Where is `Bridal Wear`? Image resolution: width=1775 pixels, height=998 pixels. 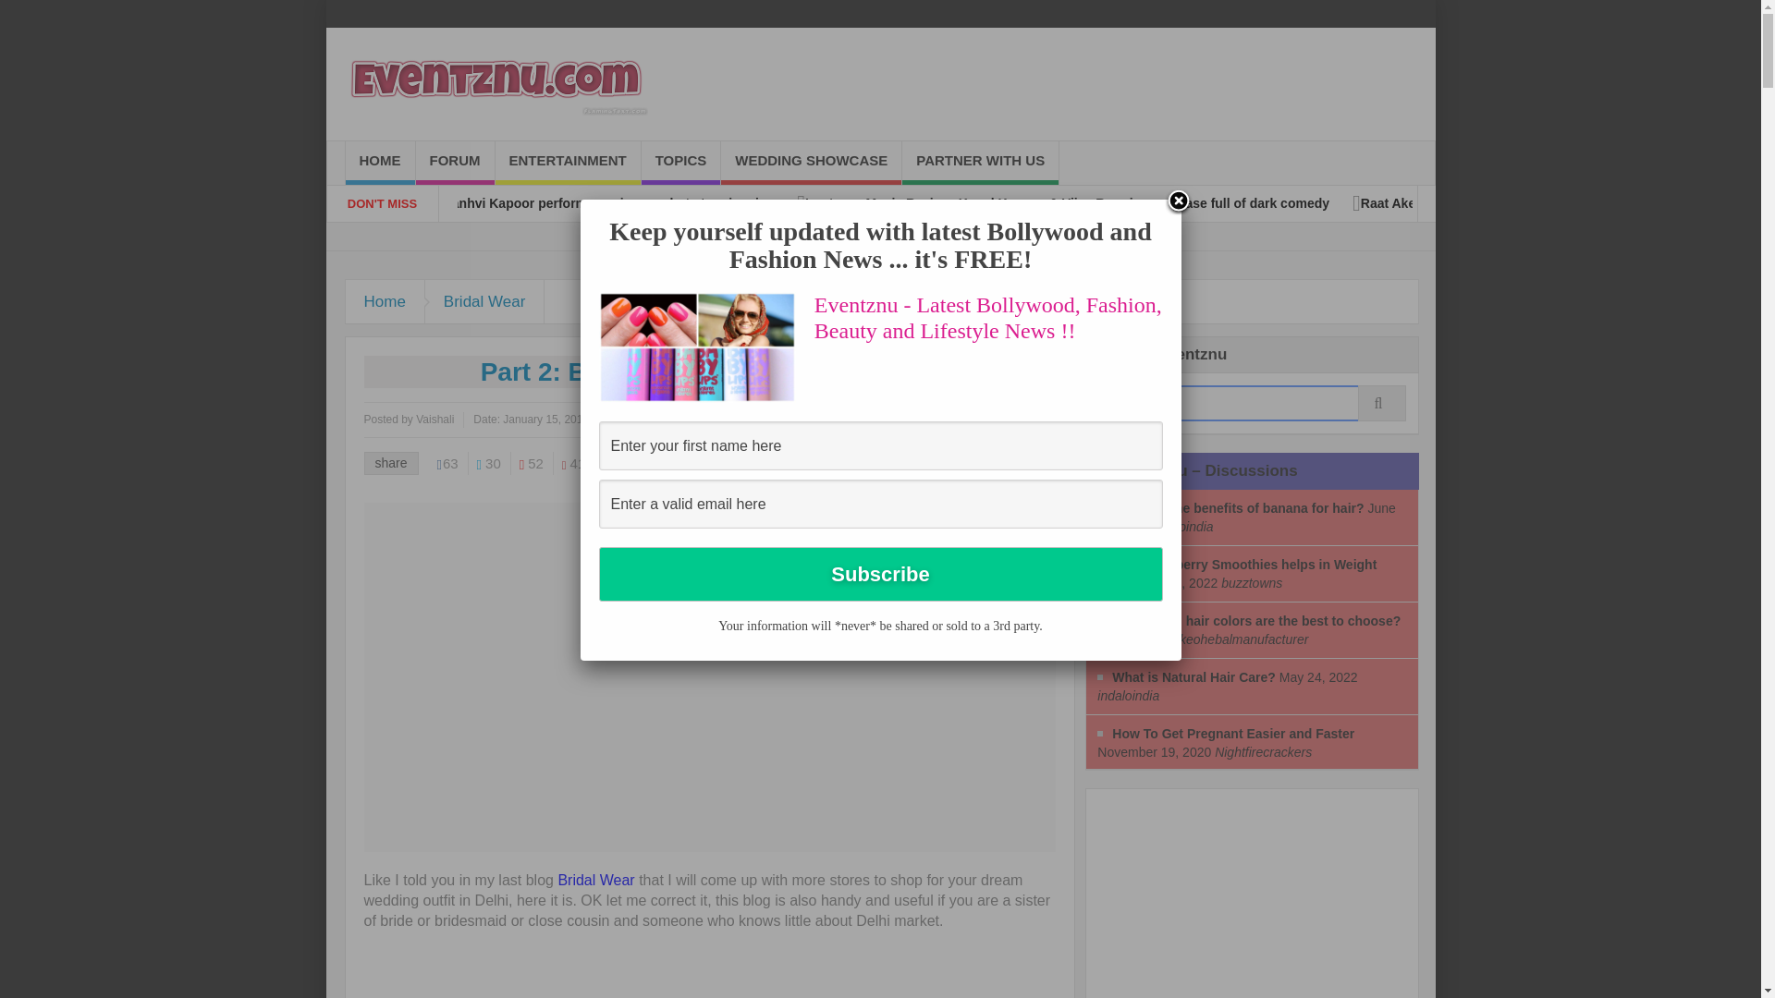 Bridal Wear is located at coordinates (484, 301).